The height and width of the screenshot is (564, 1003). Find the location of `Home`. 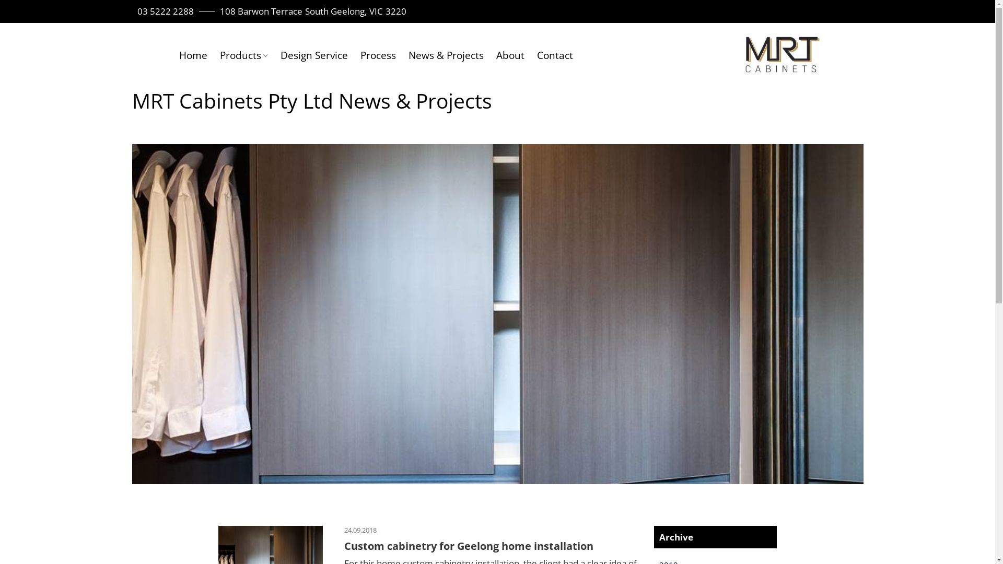

Home is located at coordinates (193, 56).